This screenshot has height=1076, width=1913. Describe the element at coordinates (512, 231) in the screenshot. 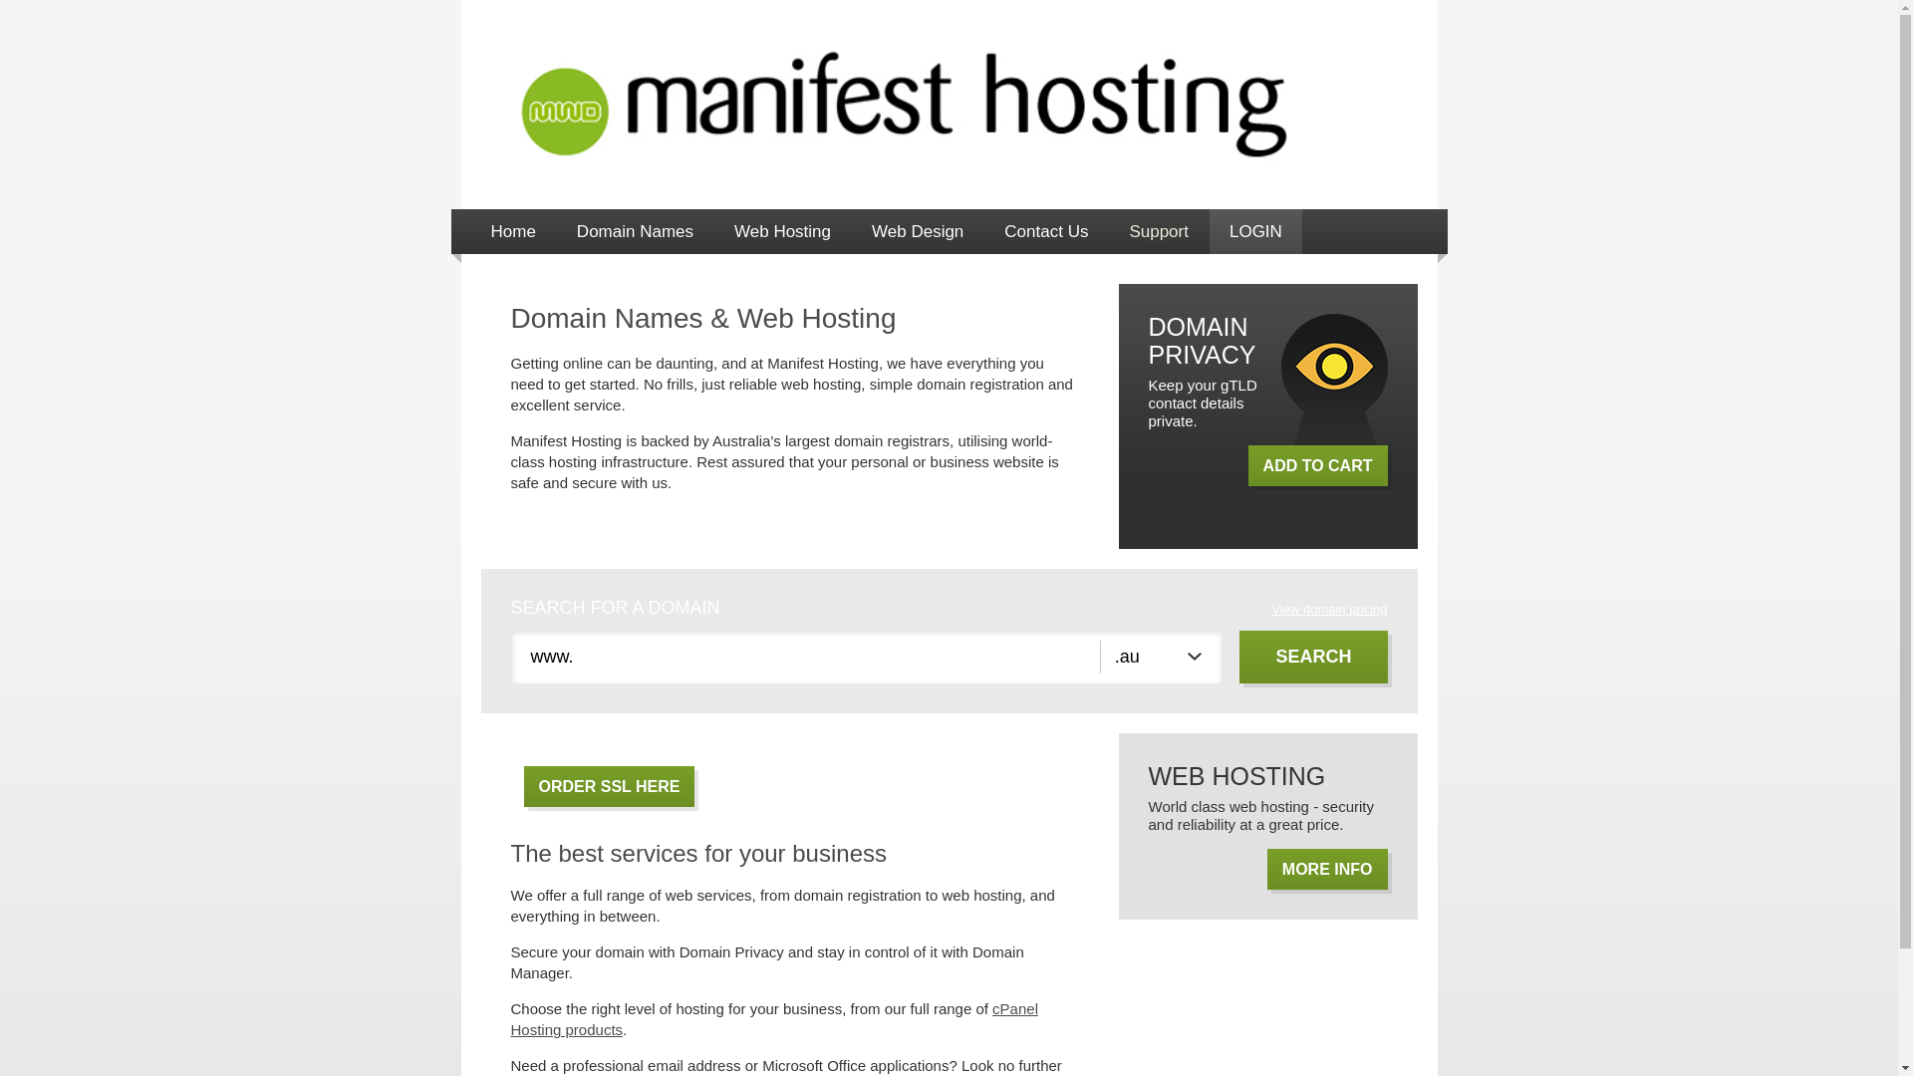

I see `Home` at that location.